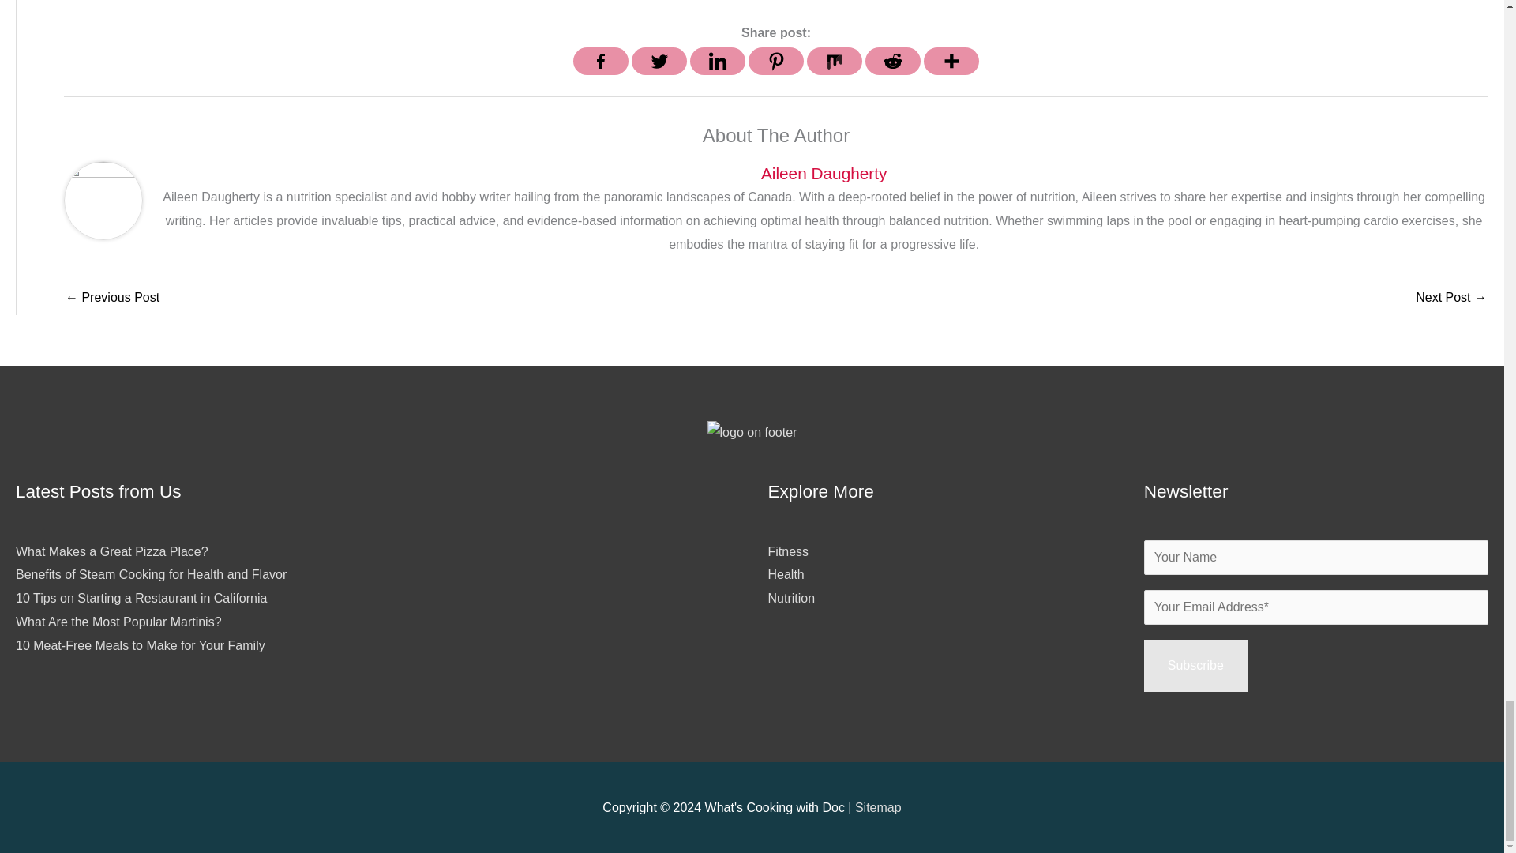 Image resolution: width=1516 pixels, height=853 pixels. I want to click on Aileen Daugherty, so click(824, 174).